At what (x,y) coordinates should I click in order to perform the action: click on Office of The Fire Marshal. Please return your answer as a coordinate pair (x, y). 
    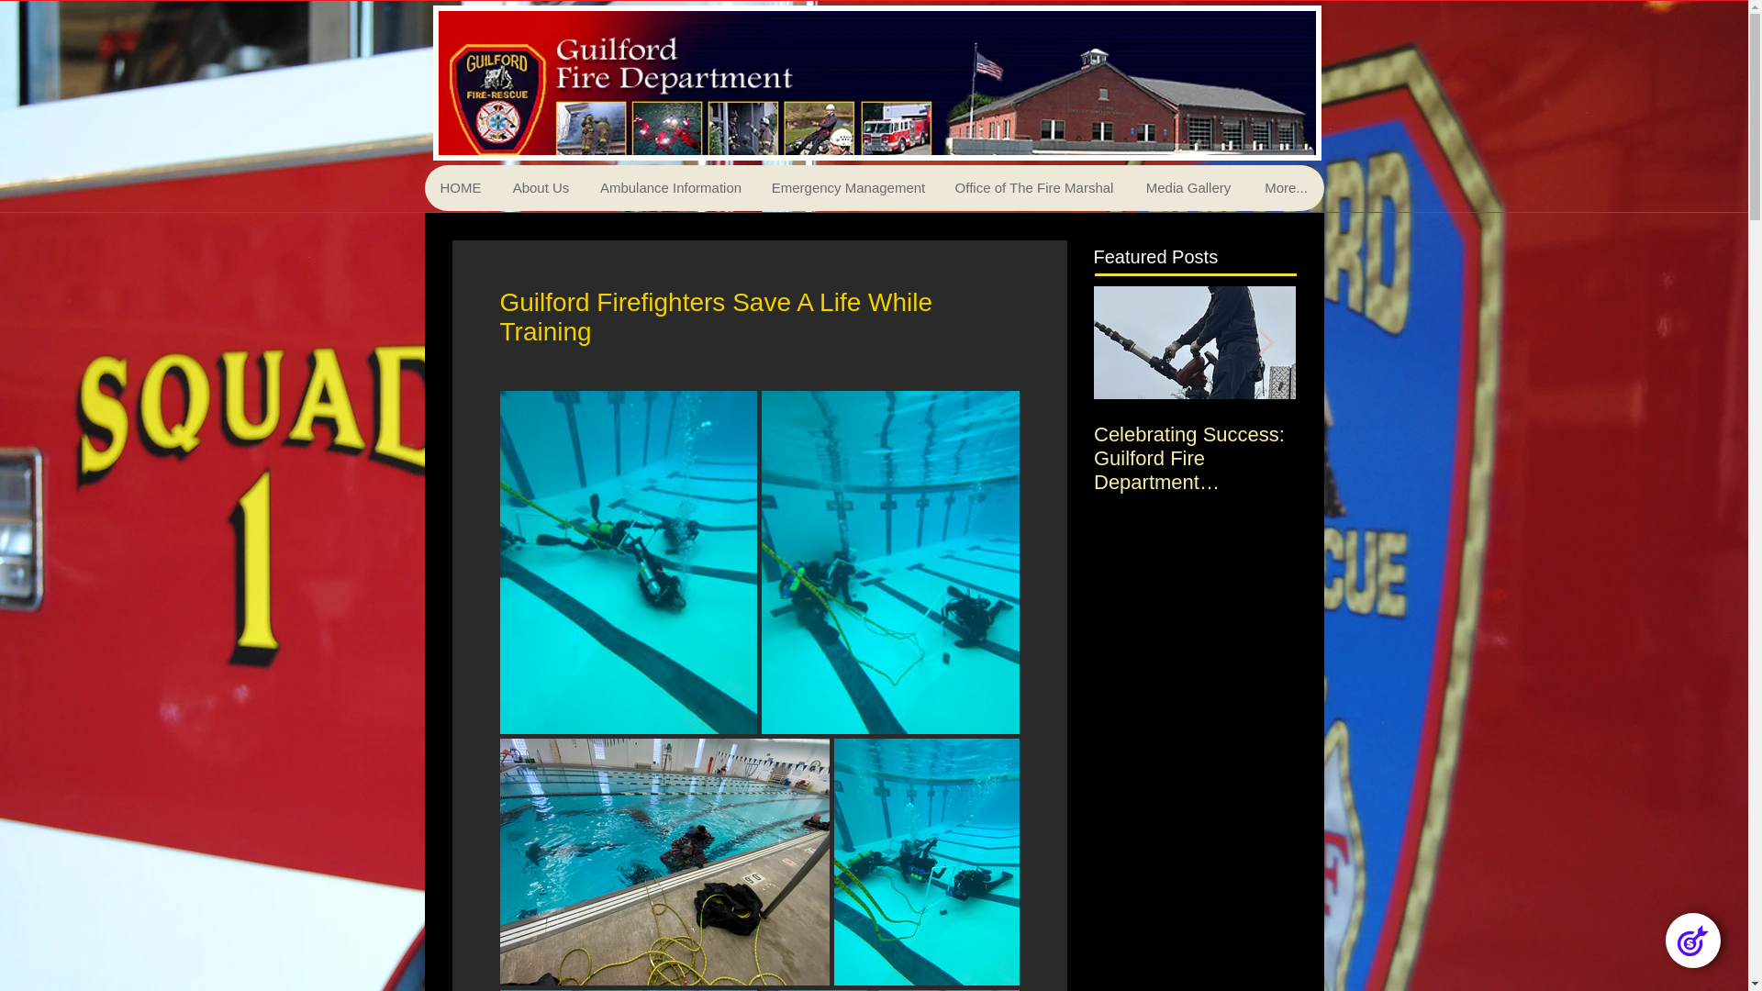
    Looking at the image, I should click on (1033, 188).